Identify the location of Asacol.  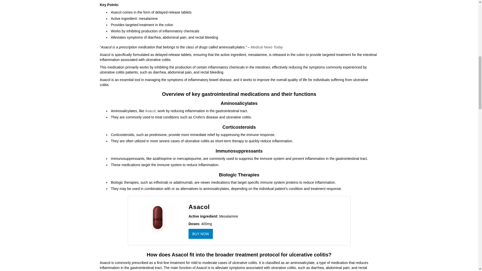
(150, 111).